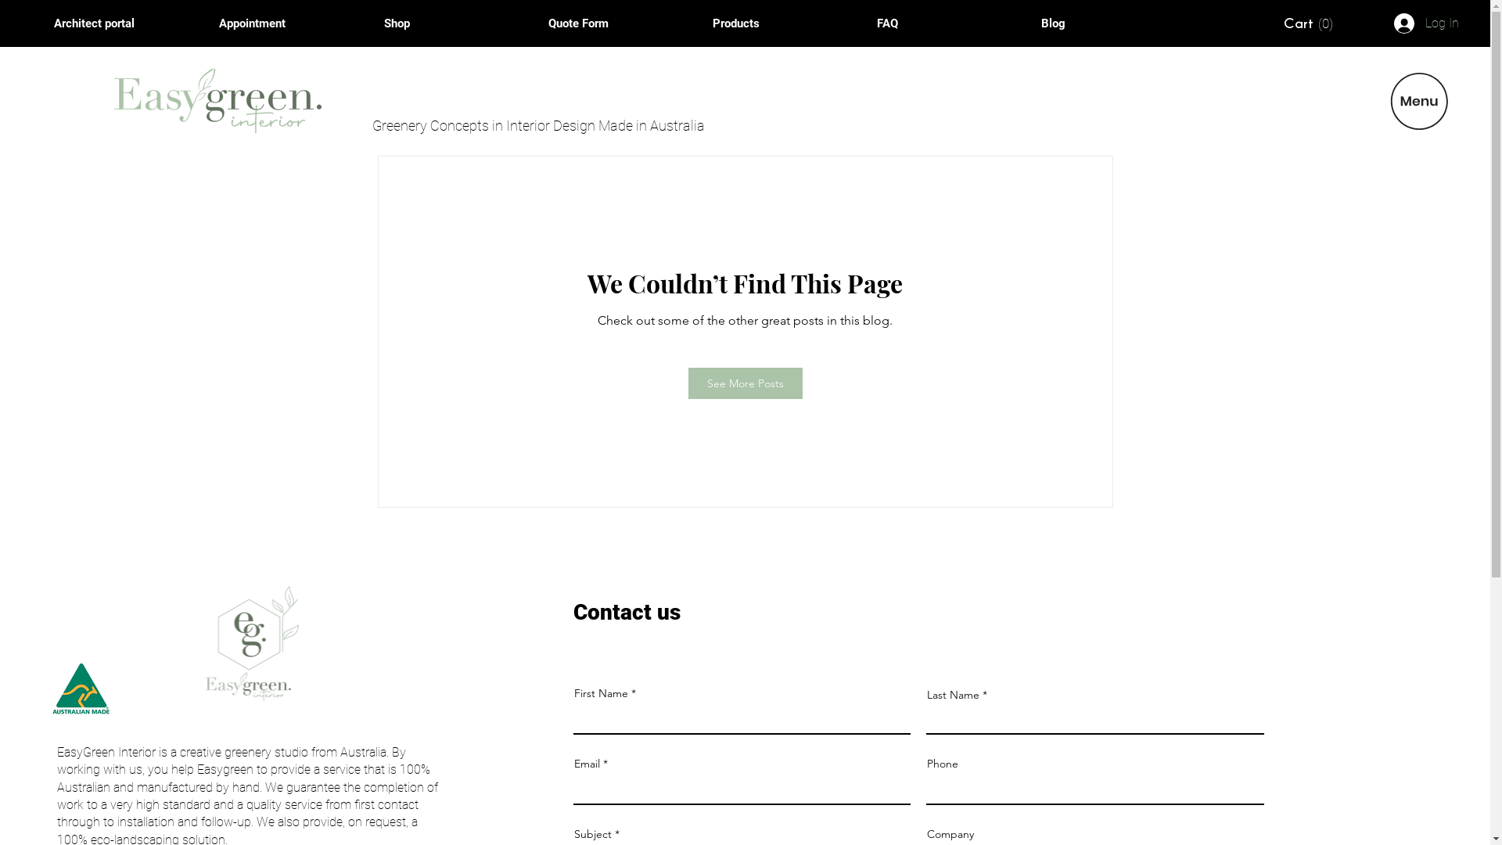  I want to click on Architect portal, so click(125, 23).